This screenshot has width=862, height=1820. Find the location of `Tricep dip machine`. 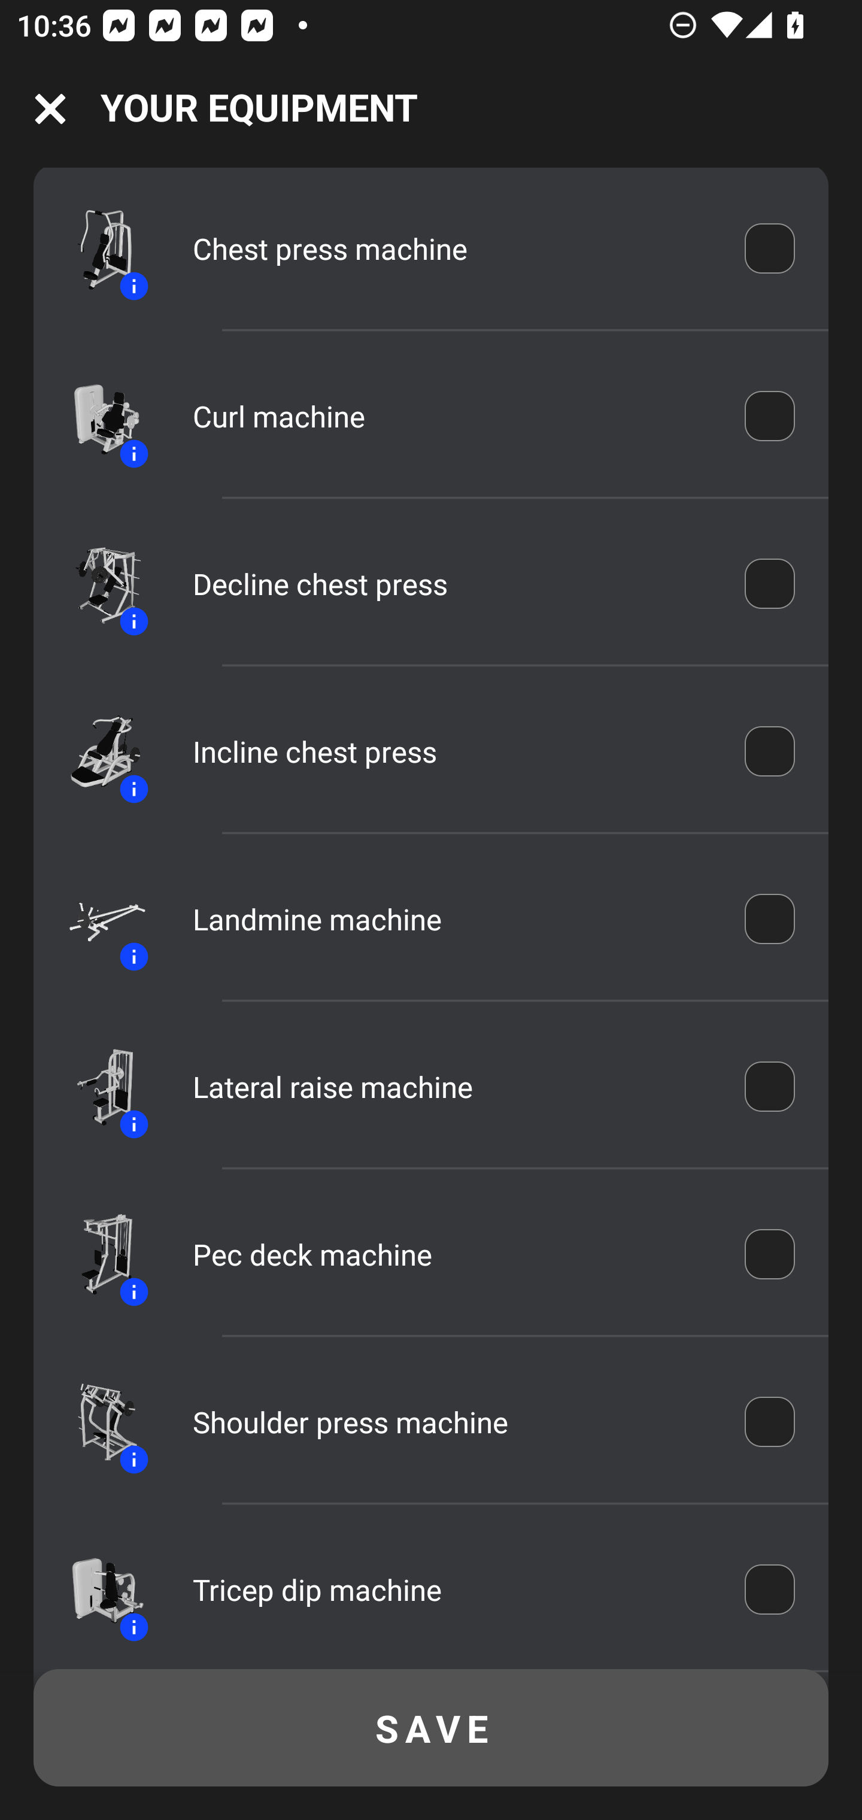

Tricep dip machine is located at coordinates (452, 1590).